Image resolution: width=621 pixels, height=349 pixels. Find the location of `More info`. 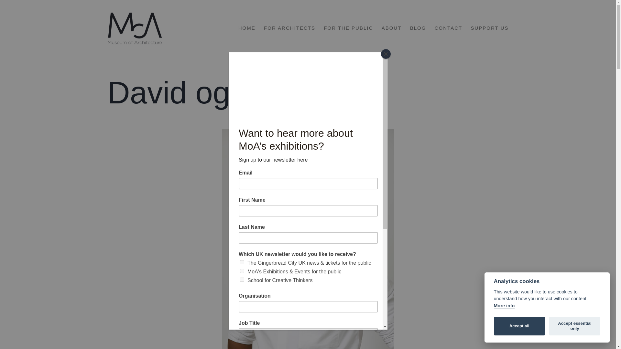

More info is located at coordinates (504, 306).